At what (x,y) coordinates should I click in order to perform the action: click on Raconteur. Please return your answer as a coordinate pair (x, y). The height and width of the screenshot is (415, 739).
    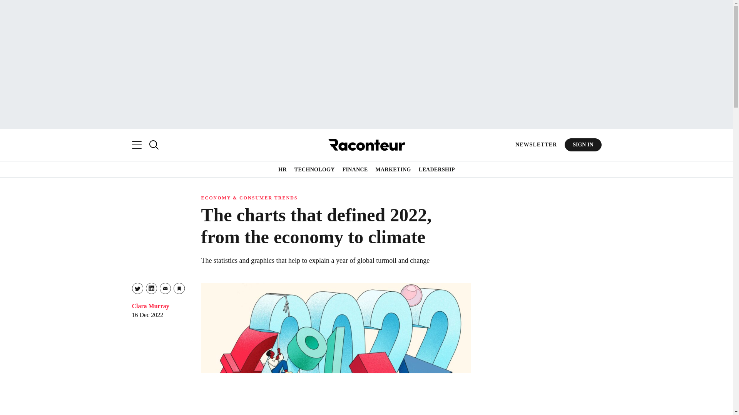
    Looking at the image, I should click on (366, 144).